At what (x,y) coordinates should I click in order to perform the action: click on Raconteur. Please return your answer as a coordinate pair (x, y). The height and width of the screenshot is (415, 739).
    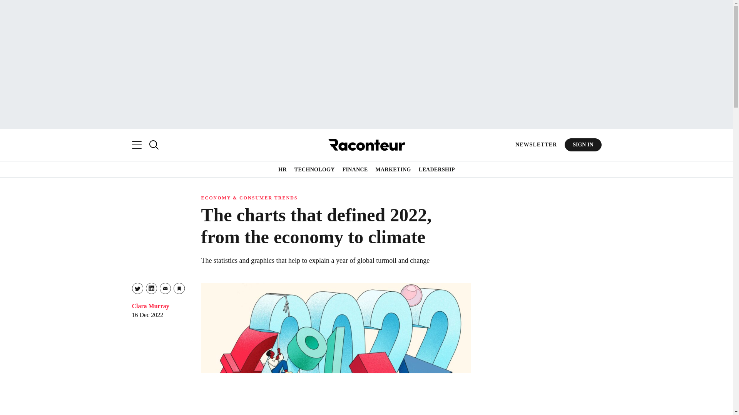
    Looking at the image, I should click on (366, 144).